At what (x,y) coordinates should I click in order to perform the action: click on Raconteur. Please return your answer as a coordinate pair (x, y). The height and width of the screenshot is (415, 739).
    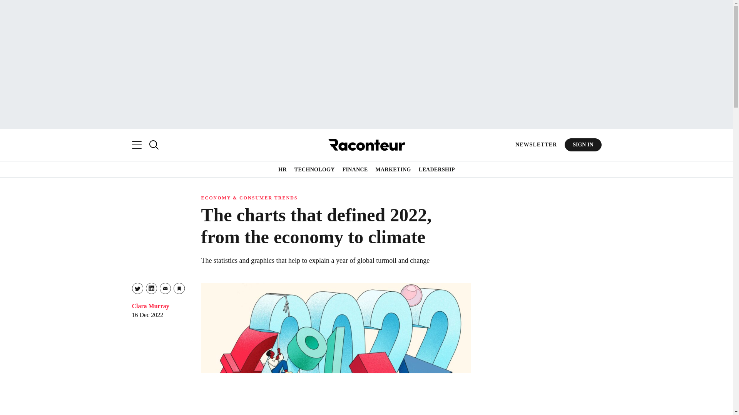
    Looking at the image, I should click on (366, 144).